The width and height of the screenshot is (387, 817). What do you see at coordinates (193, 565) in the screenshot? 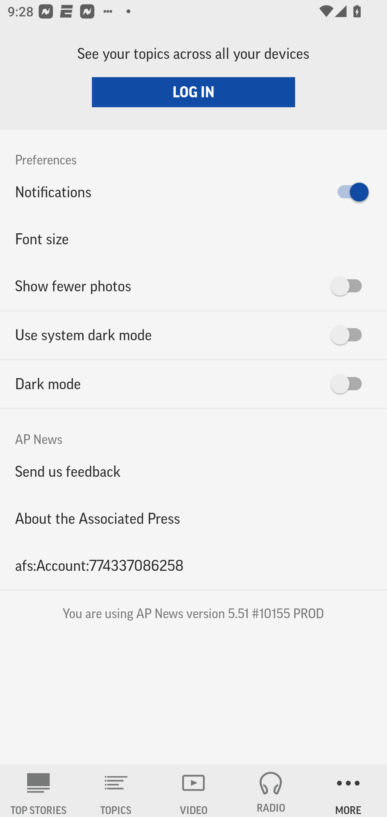
I see `afs:Account:774337086258` at bounding box center [193, 565].